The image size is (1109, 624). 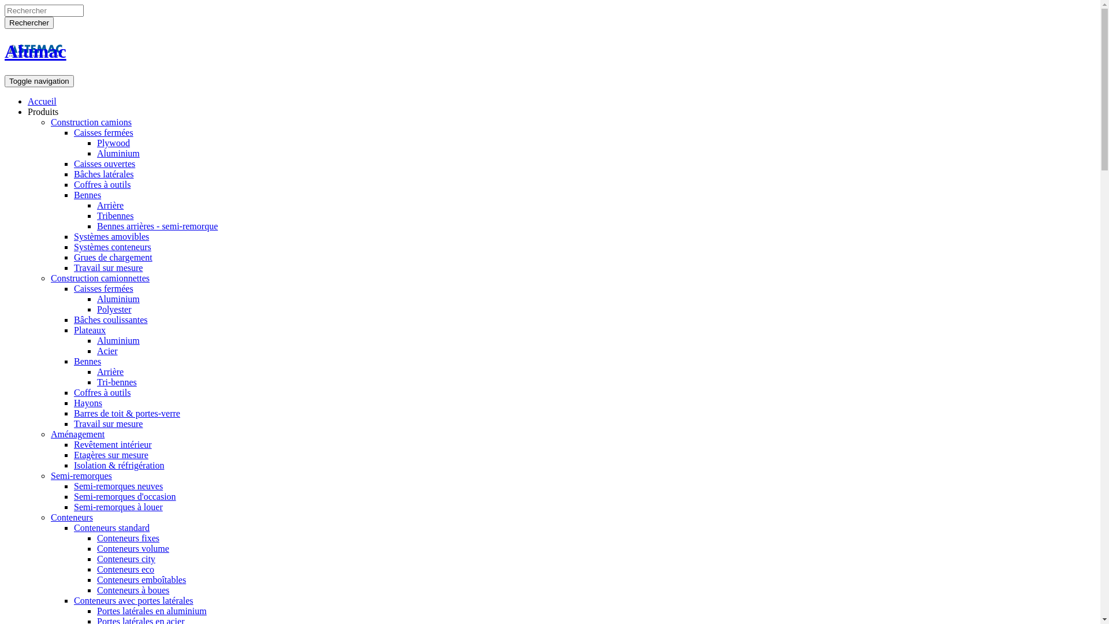 What do you see at coordinates (114, 310) in the screenshot?
I see `Polyester` at bounding box center [114, 310].